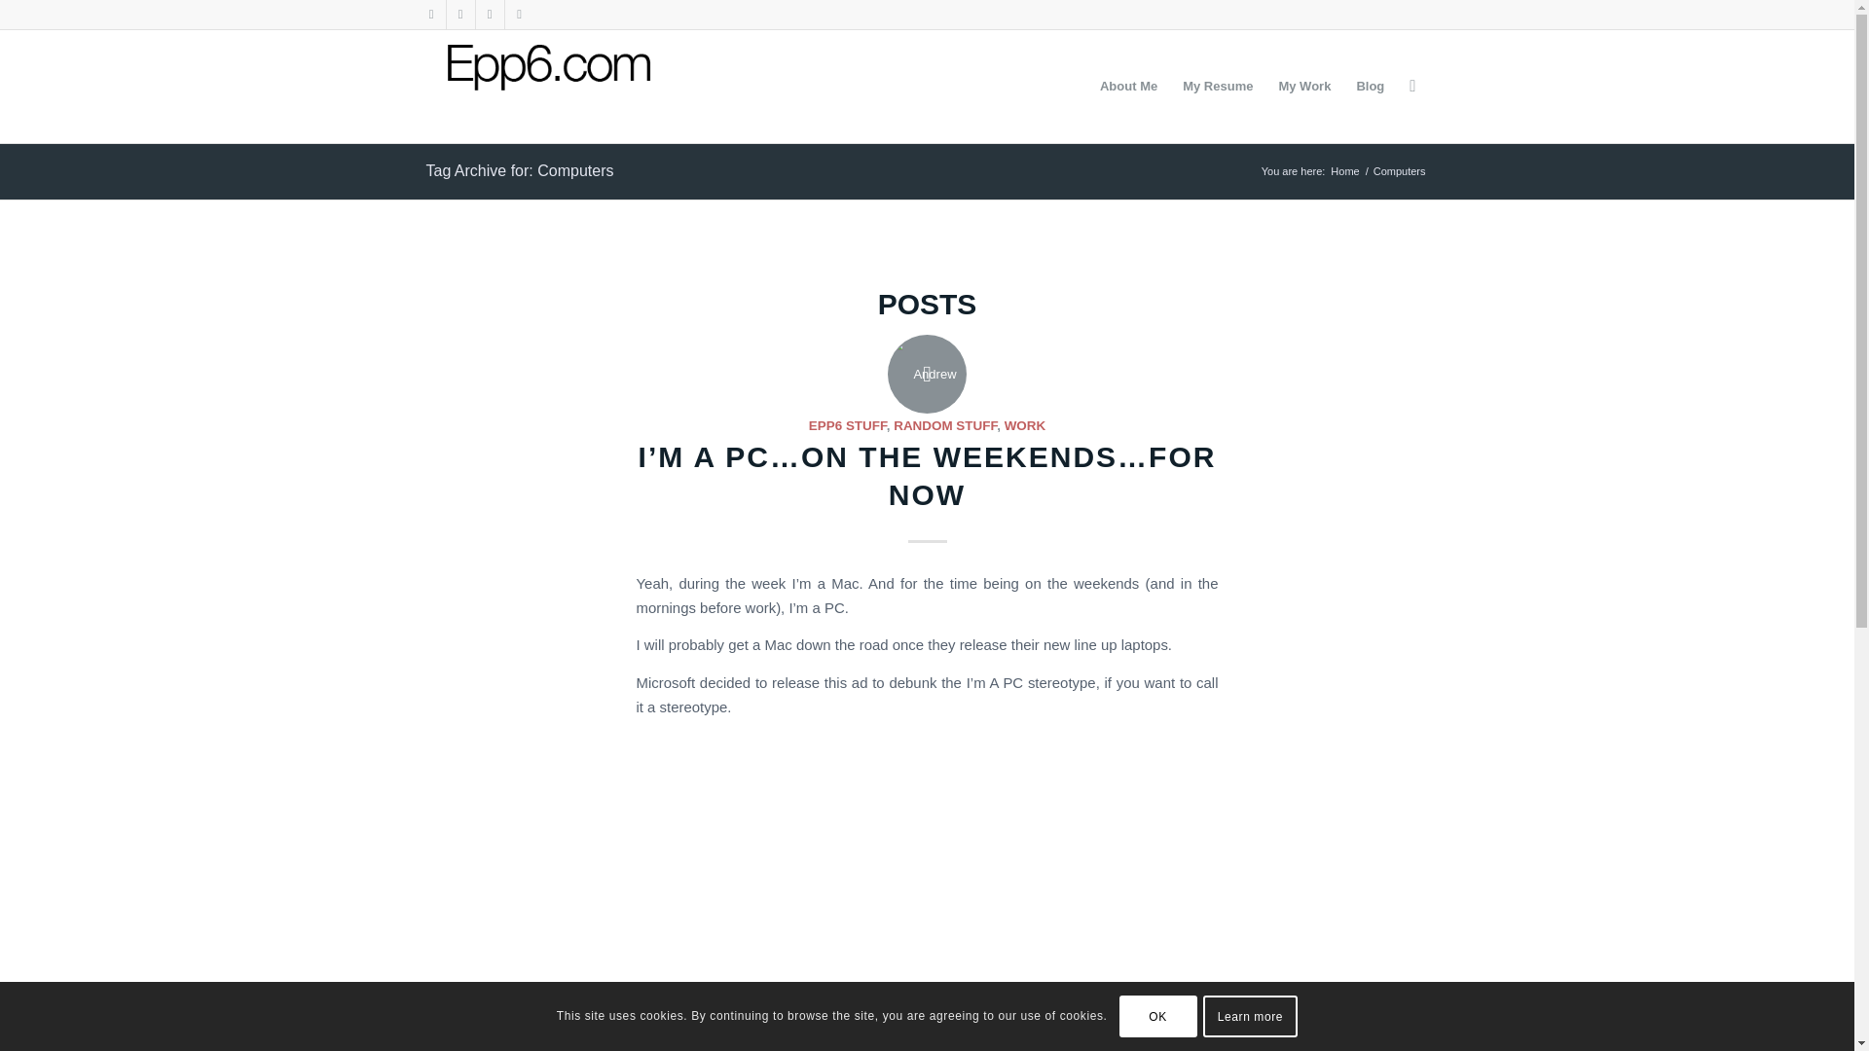 The width and height of the screenshot is (1869, 1051). I want to click on My Resume, so click(1217, 86).